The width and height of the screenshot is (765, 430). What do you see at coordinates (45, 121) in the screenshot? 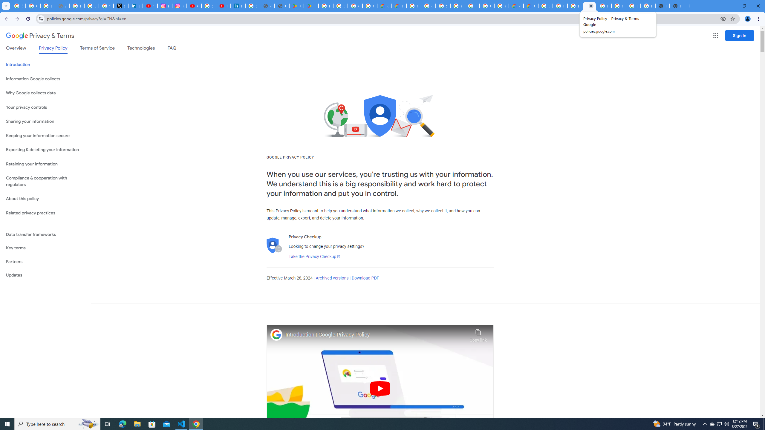
I see `Sharing your information` at bounding box center [45, 121].